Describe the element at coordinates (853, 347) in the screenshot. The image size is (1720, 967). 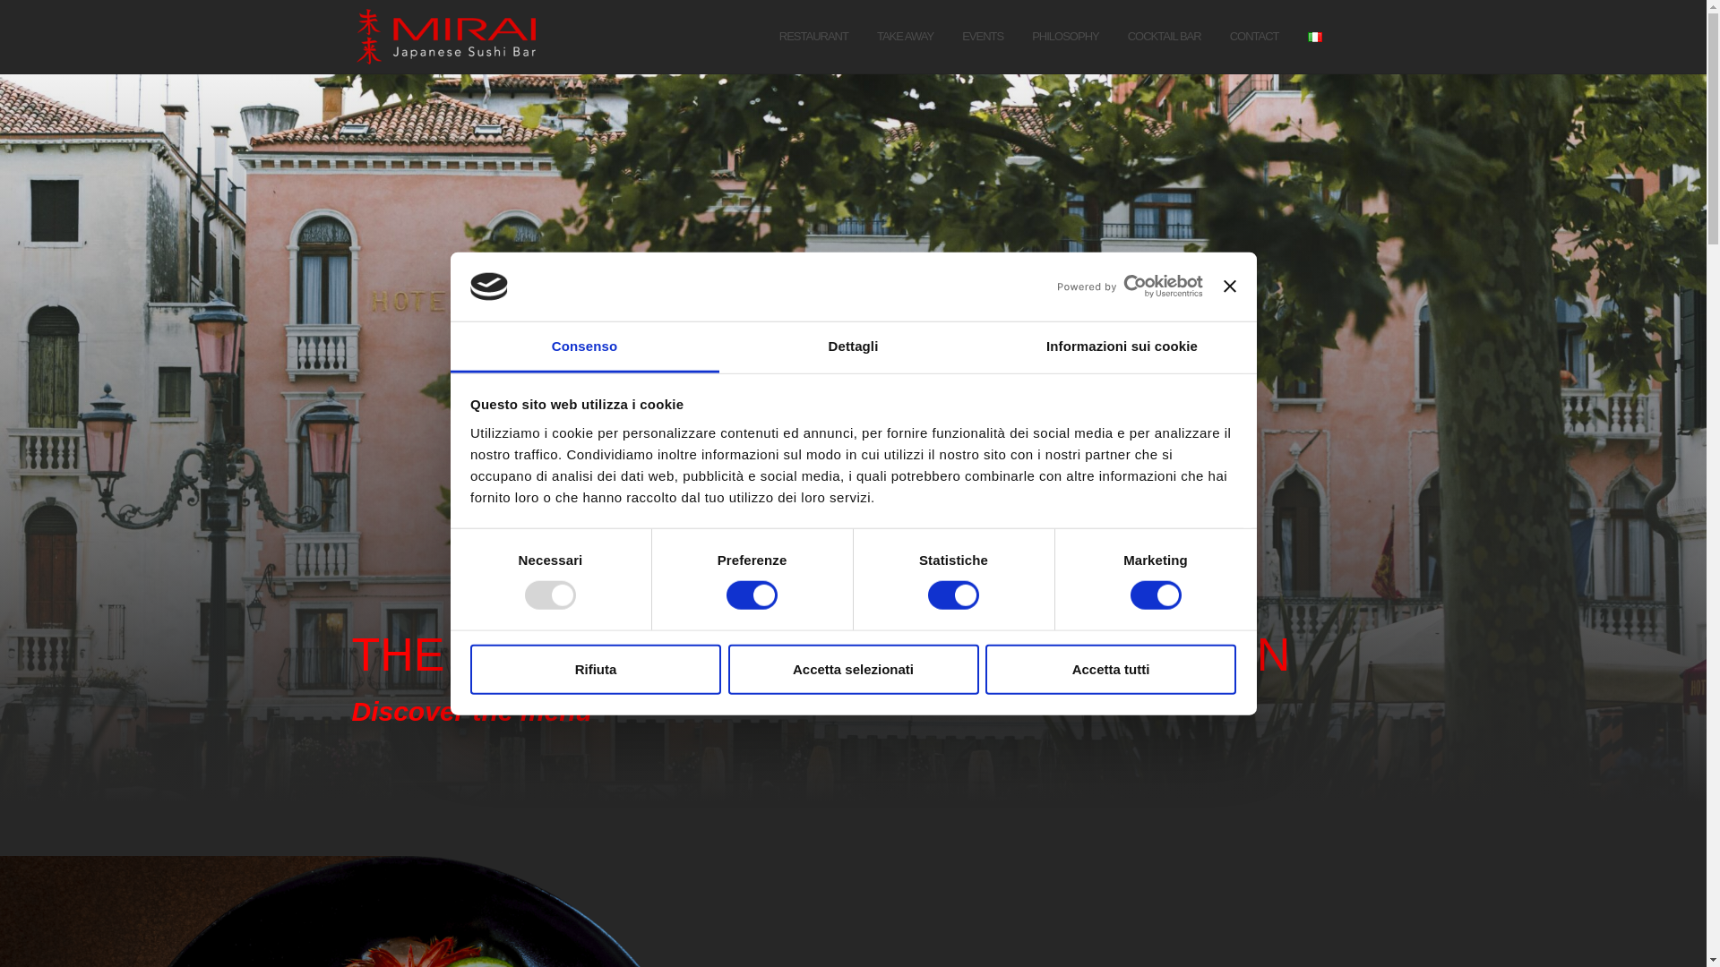
I see `Dettagli` at that location.